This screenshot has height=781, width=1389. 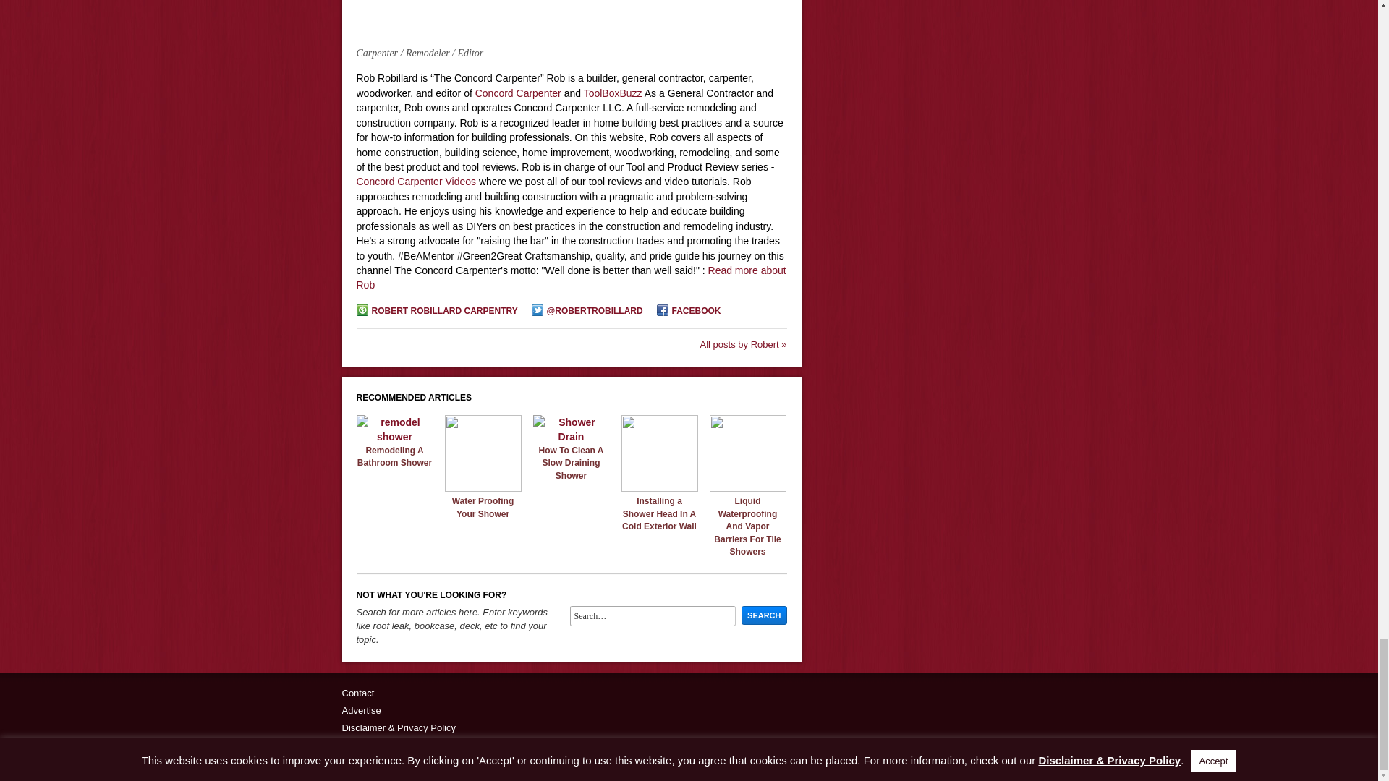 I want to click on Concord Carpenter Videos, so click(x=415, y=182).